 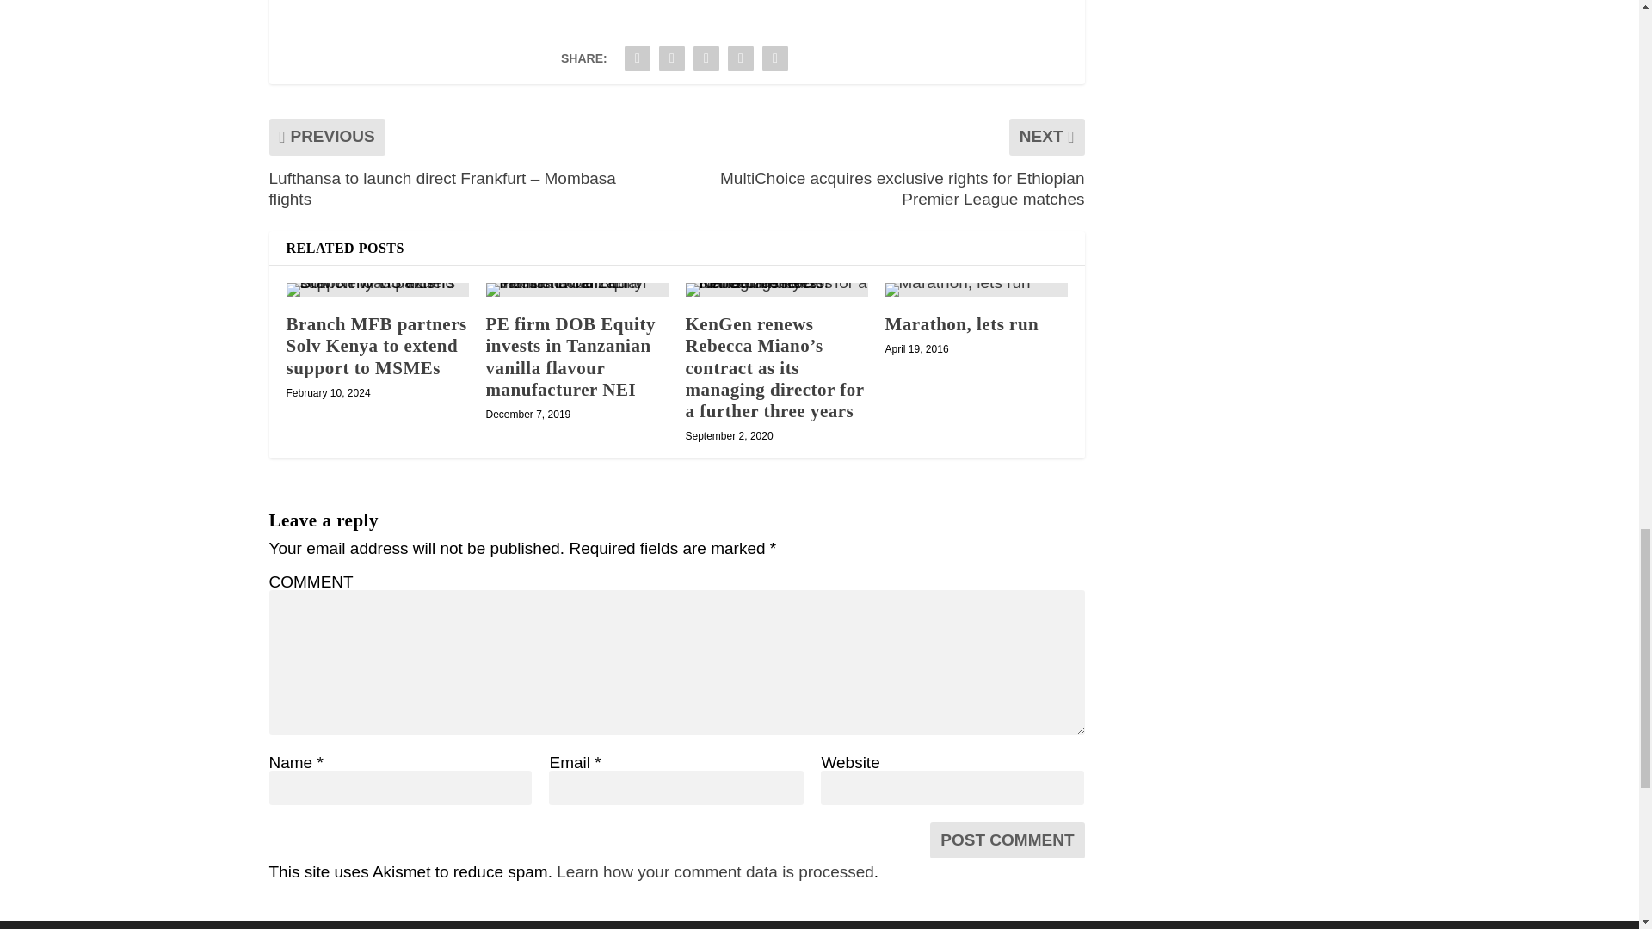 What do you see at coordinates (377, 289) in the screenshot?
I see `Branch MFB partners Solv Kenya to extend support to MSMEs` at bounding box center [377, 289].